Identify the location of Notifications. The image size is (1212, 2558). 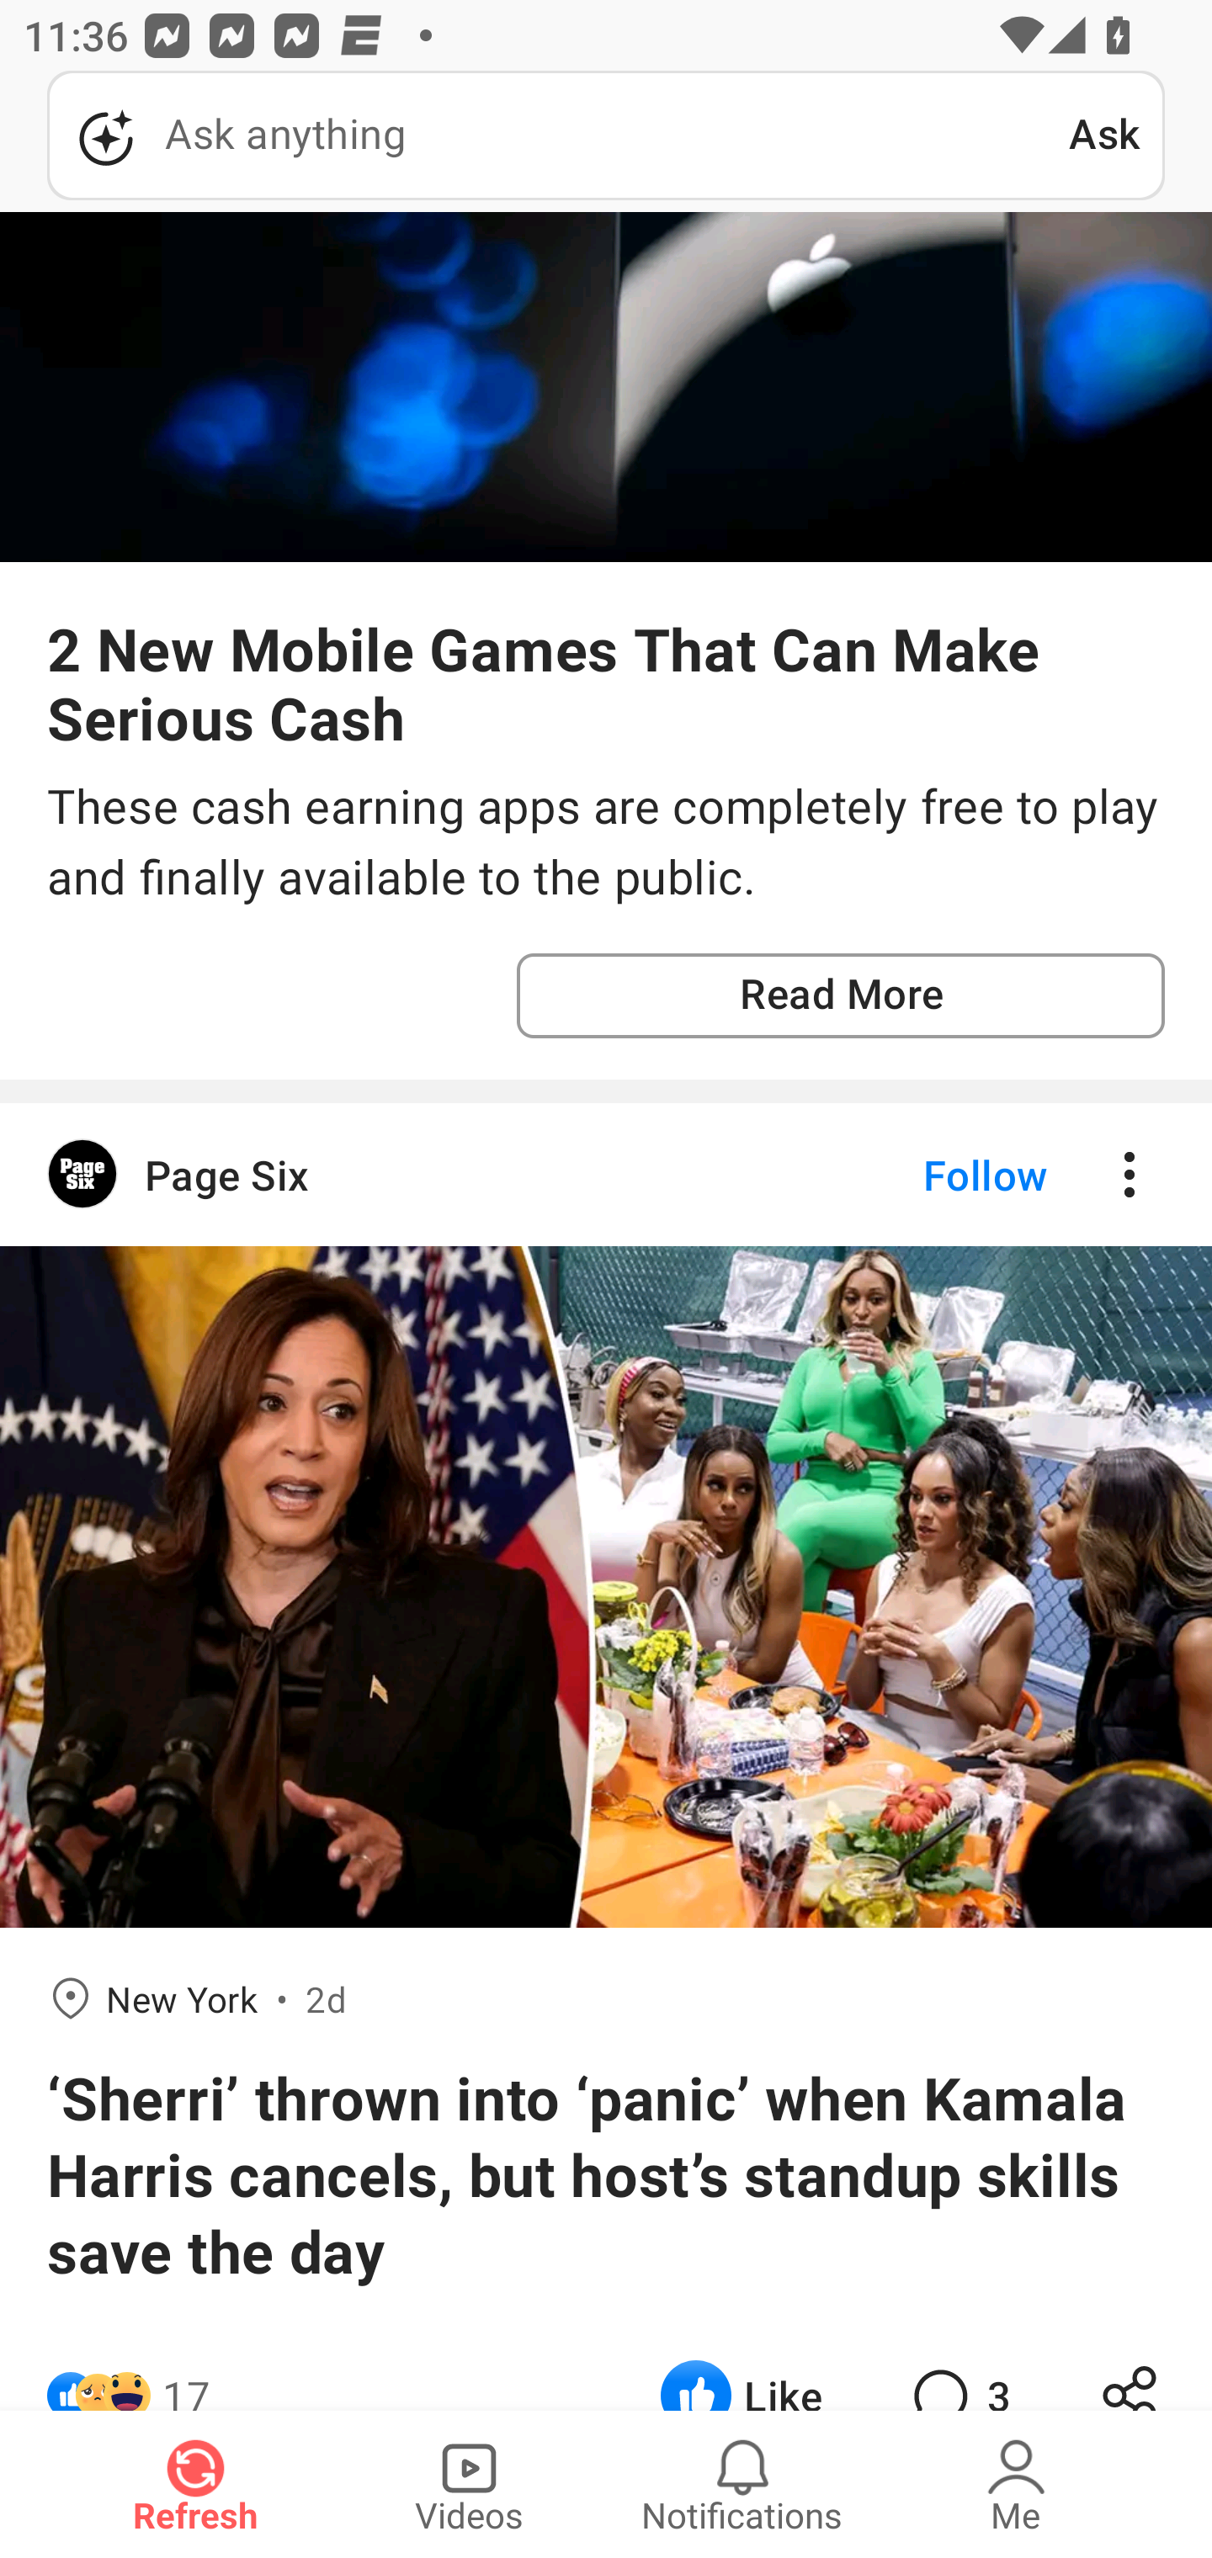
(742, 2484).